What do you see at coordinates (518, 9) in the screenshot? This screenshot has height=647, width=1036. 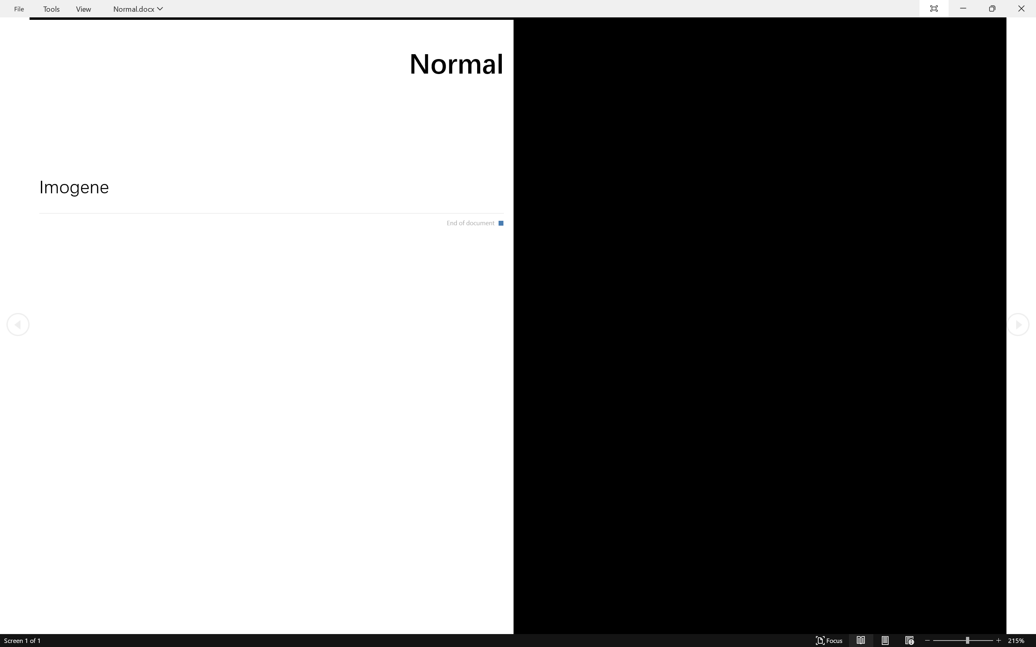 I see `Class: Net UI Tool Window Layered` at bounding box center [518, 9].